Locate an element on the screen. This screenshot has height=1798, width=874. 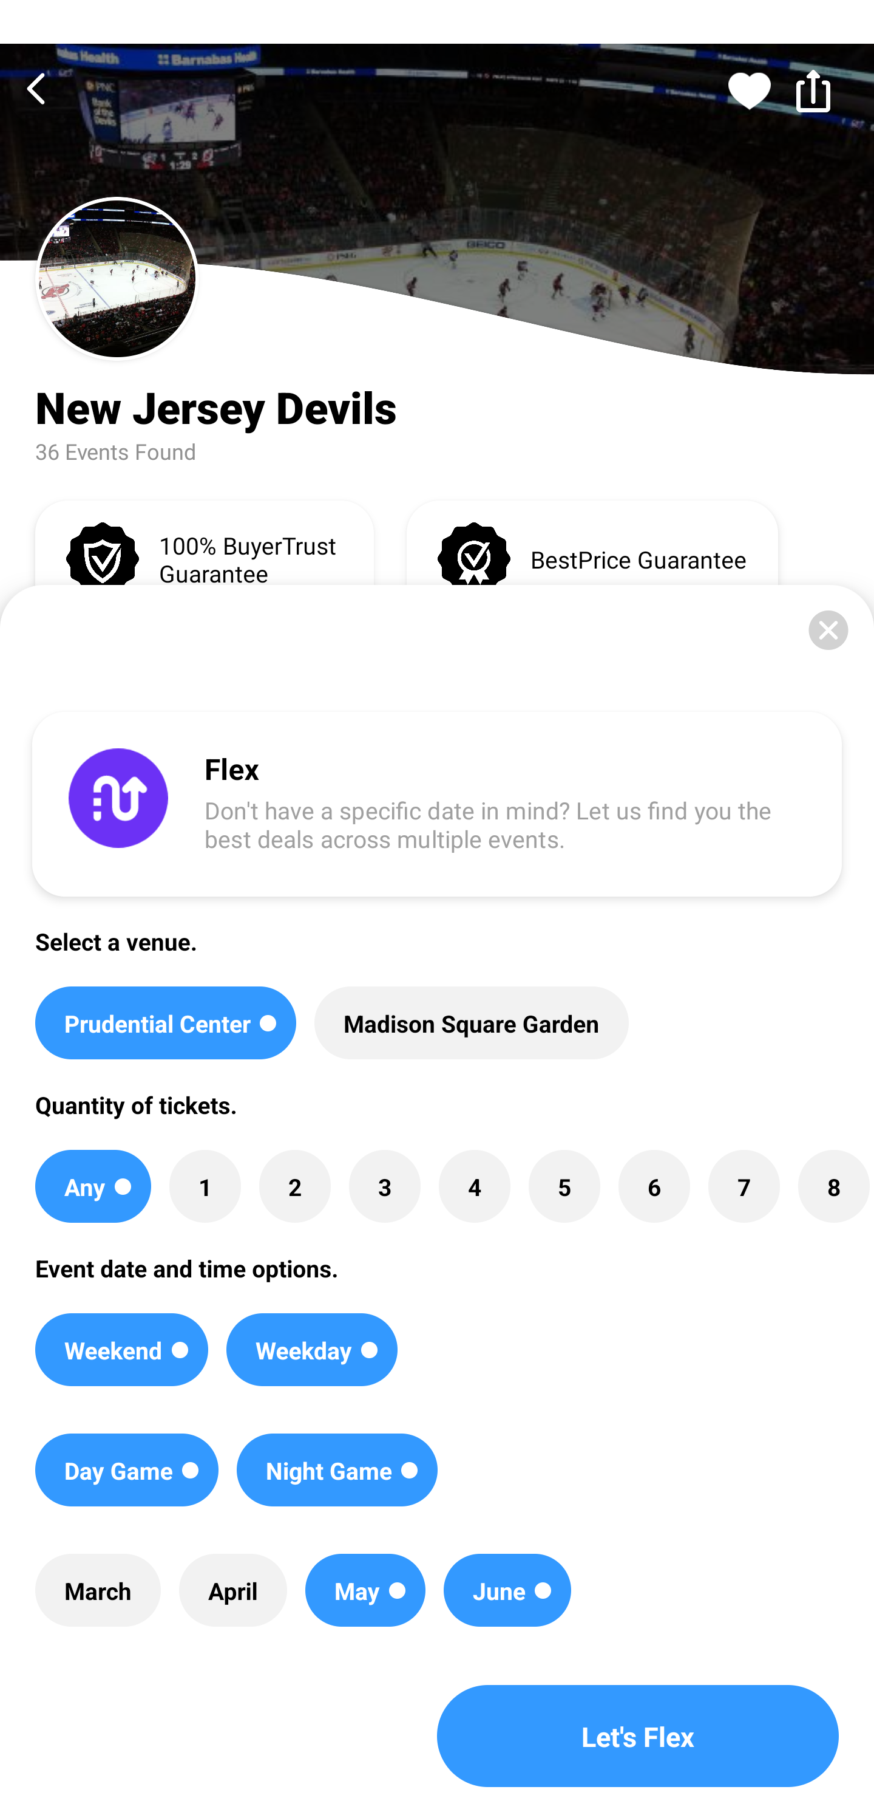
May is located at coordinates (365, 1590).